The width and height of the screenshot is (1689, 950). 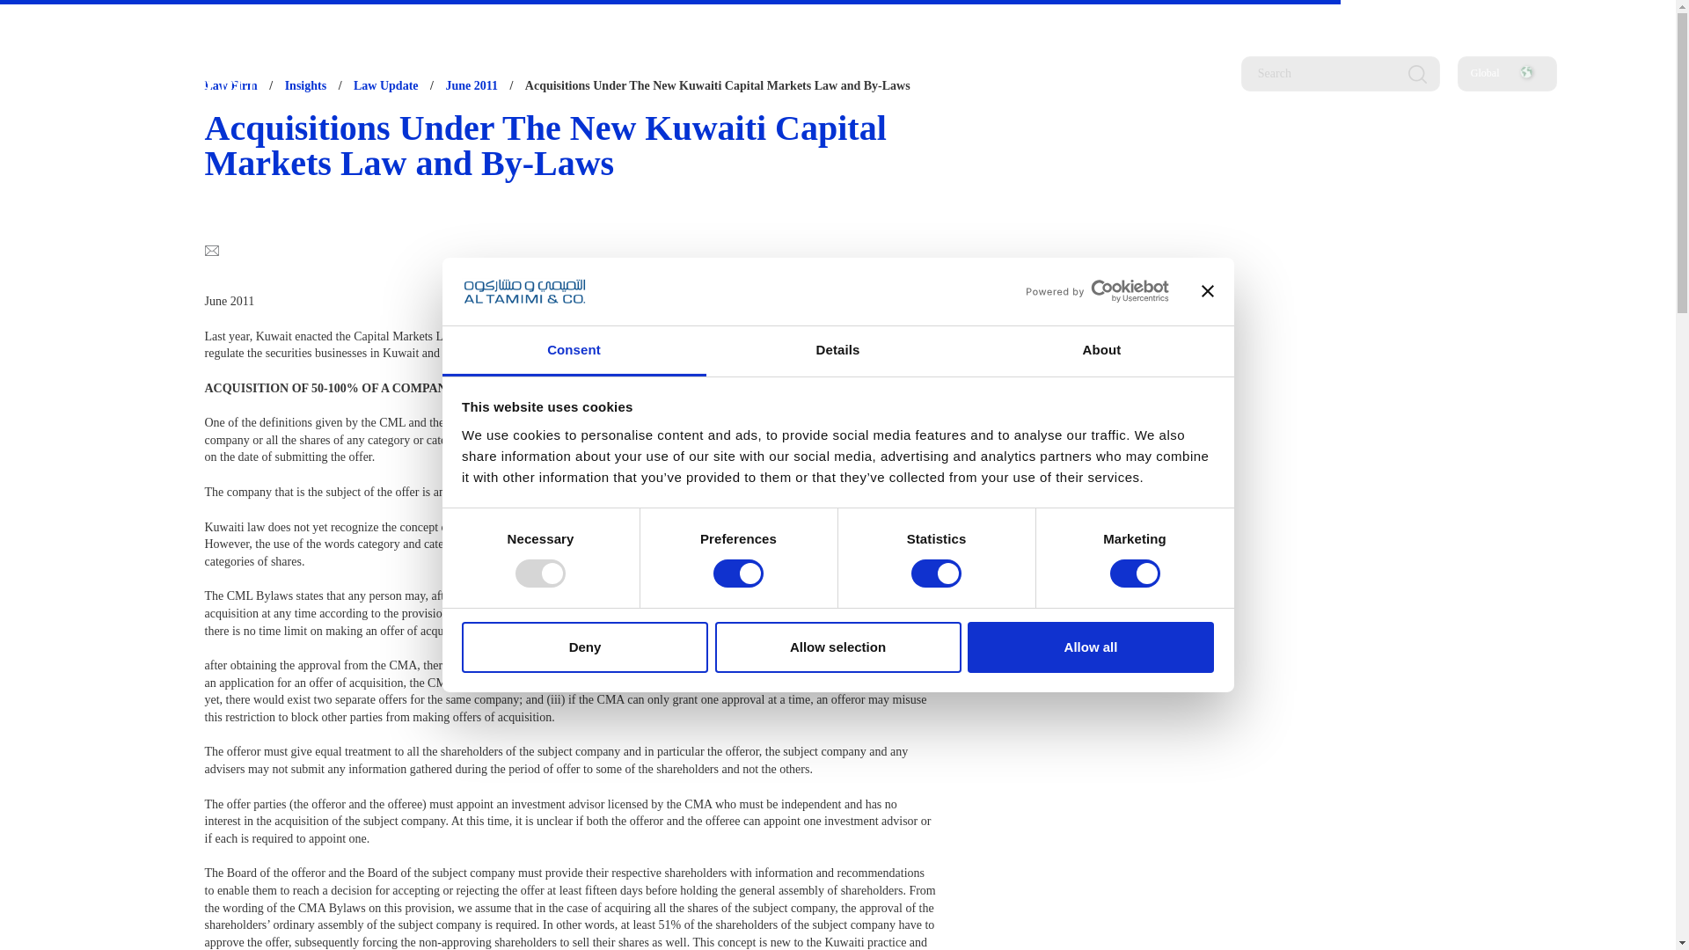 I want to click on Law Firm, so click(x=230, y=84).